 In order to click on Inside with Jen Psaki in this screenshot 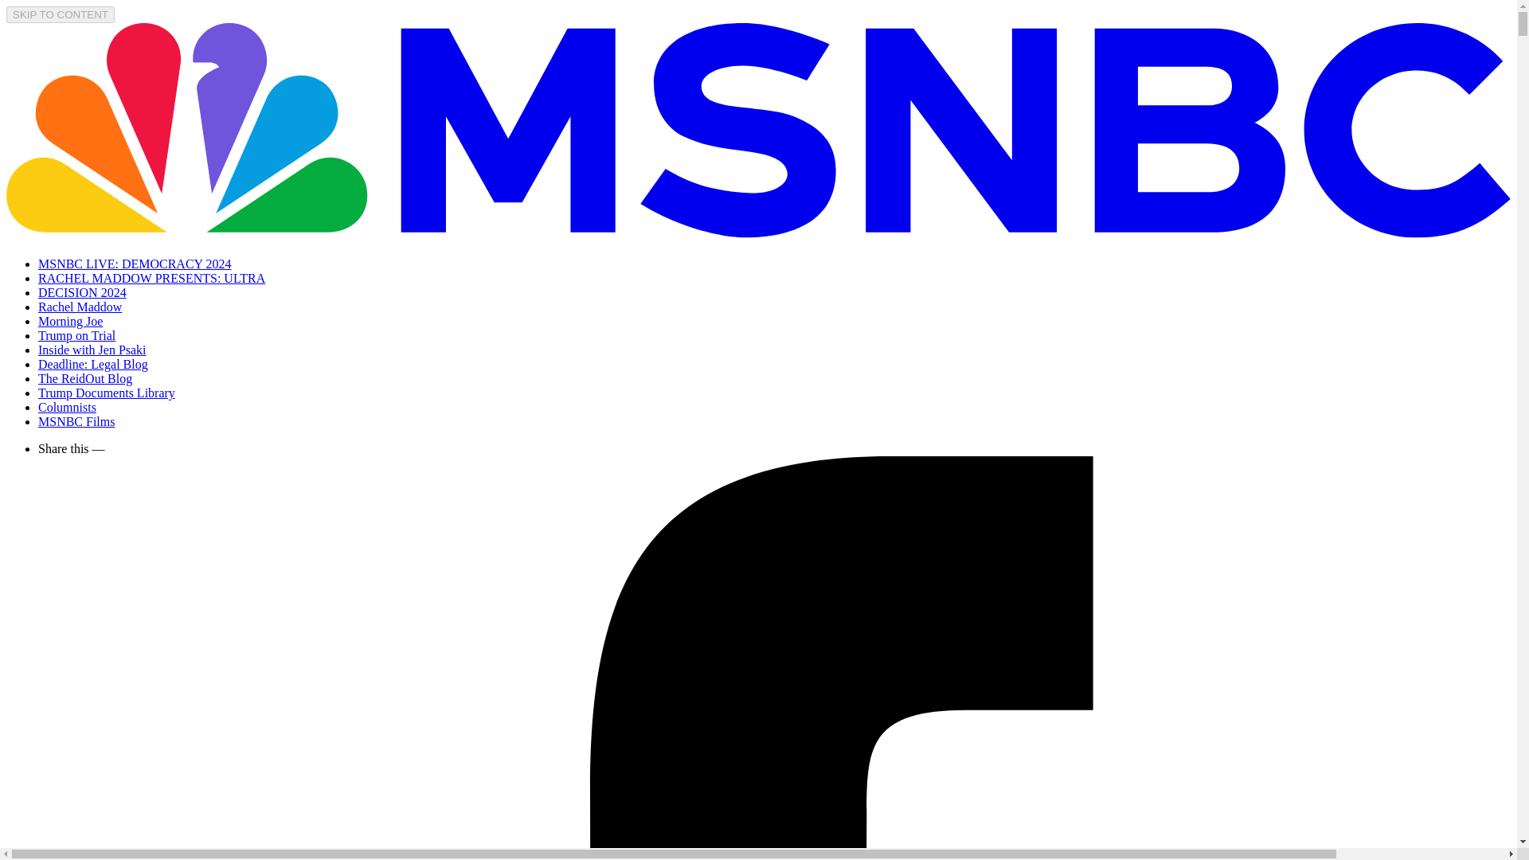, I will do `click(92, 350)`.